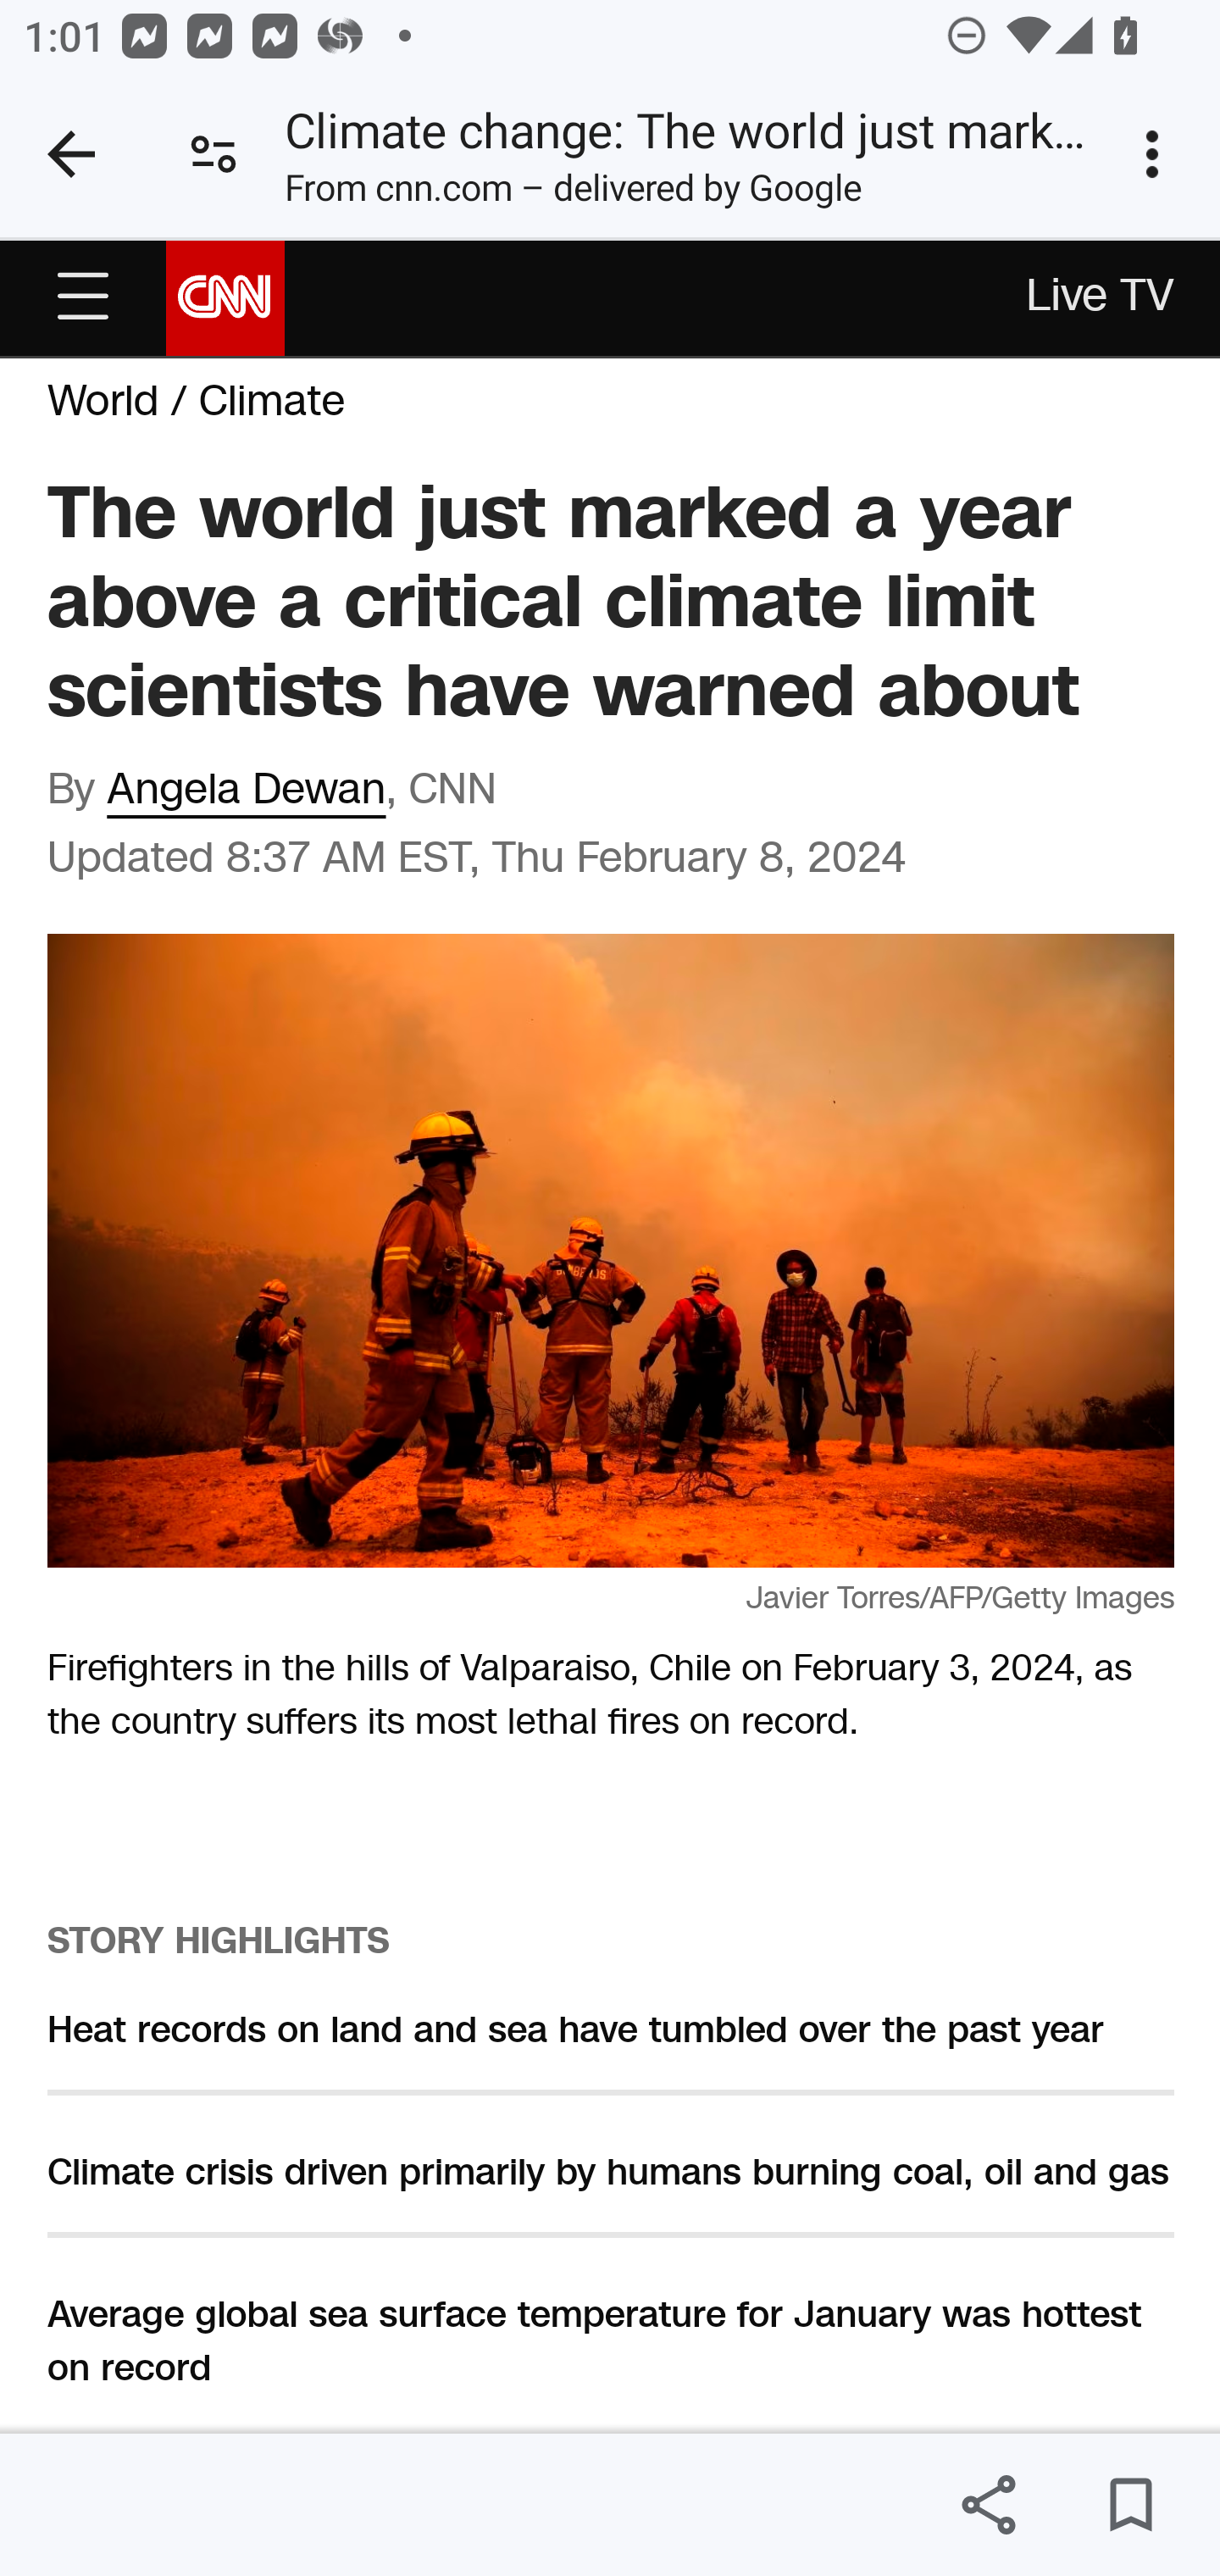 This screenshot has height=2576, width=1220. Describe the element at coordinates (1130, 2505) in the screenshot. I see `Save for later` at that location.